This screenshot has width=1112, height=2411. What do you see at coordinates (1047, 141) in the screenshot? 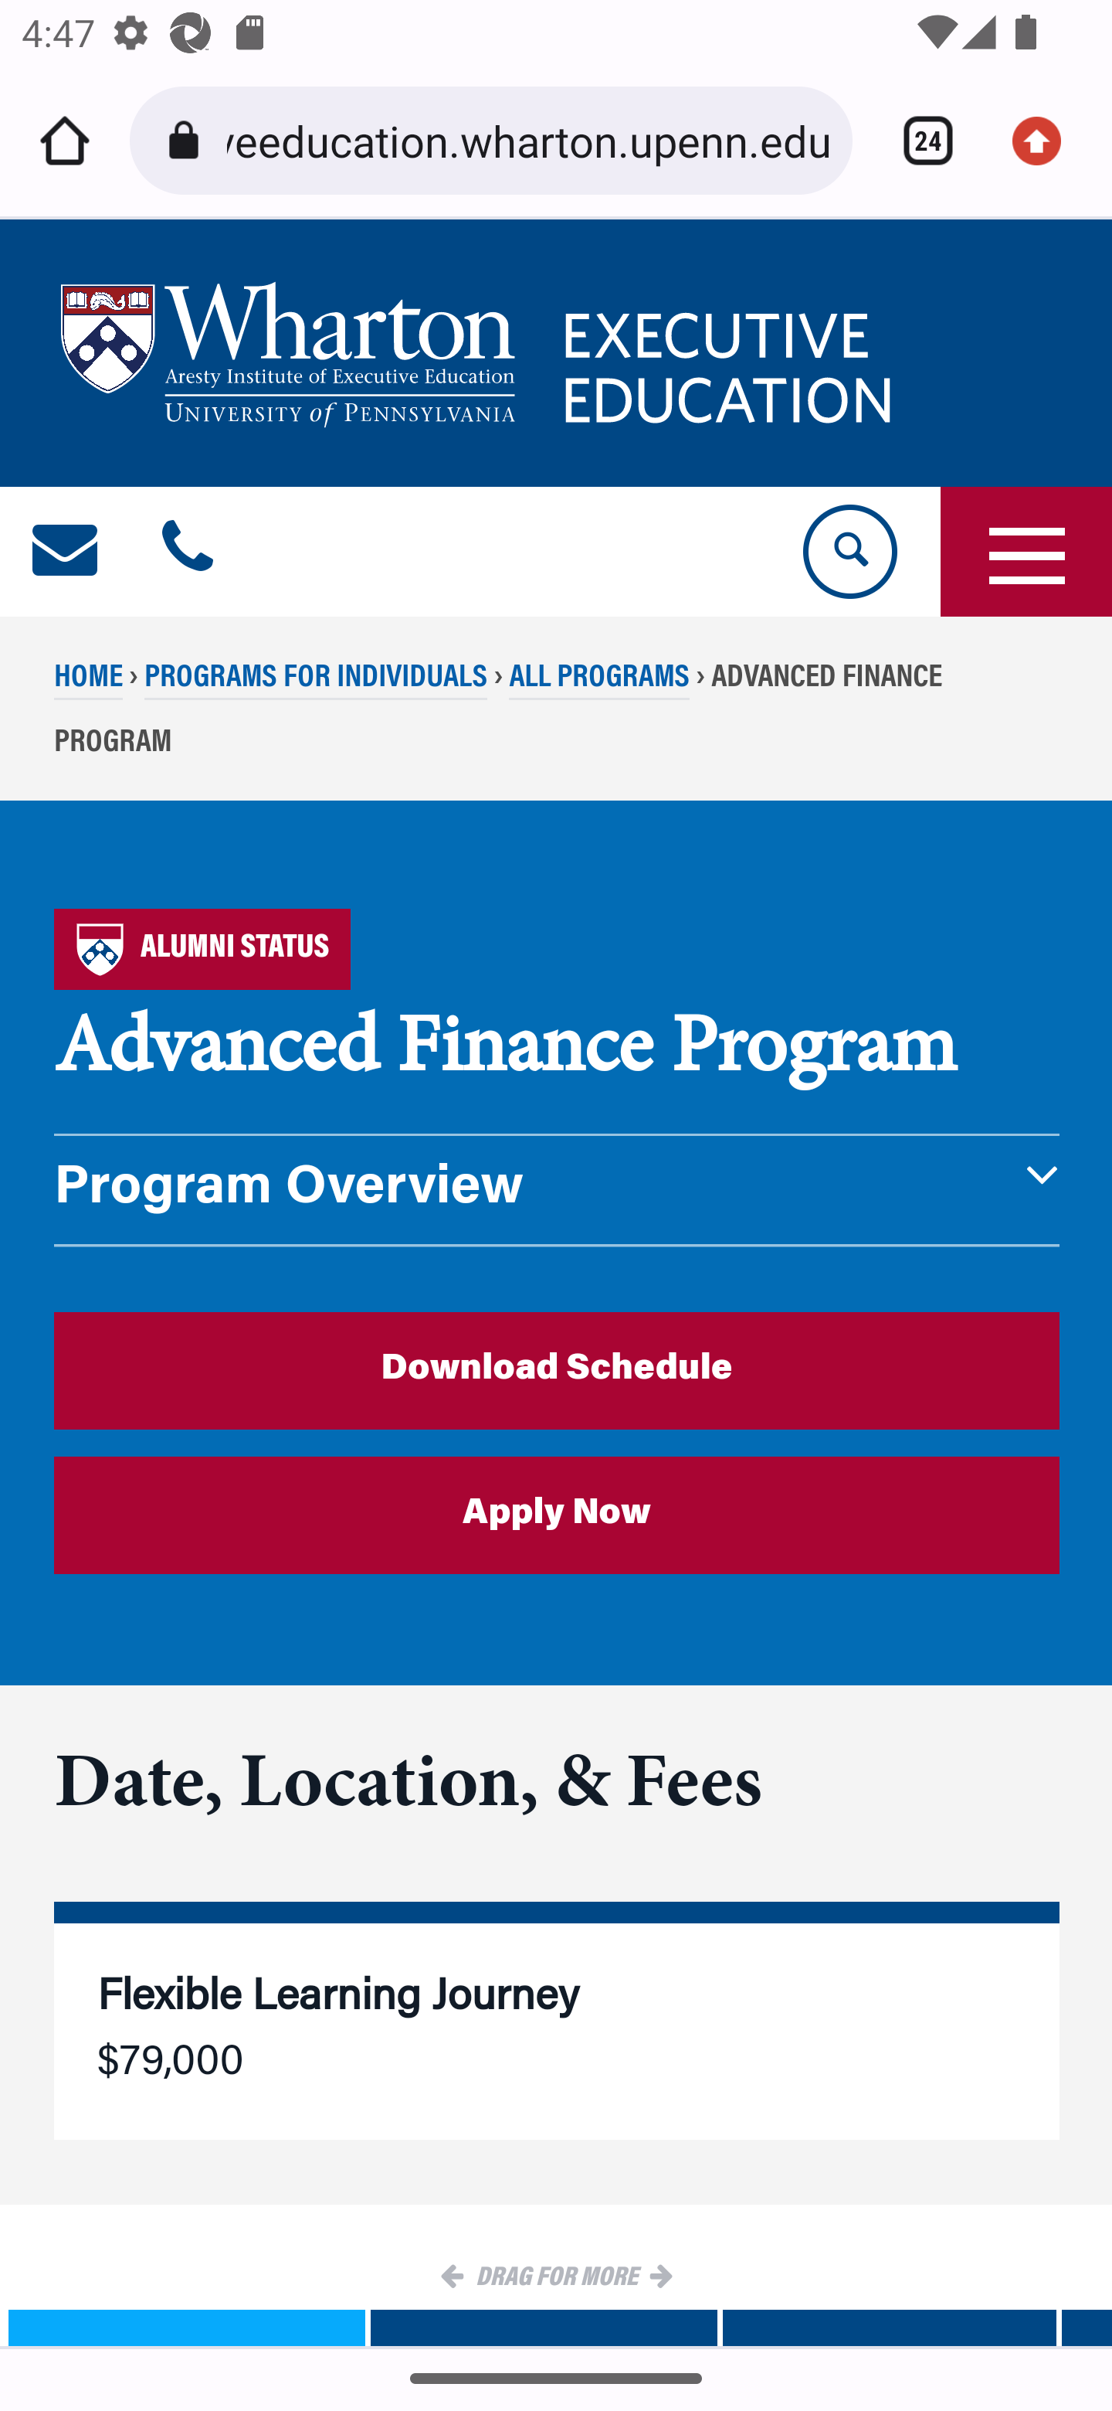
I see `Update available. More options` at bounding box center [1047, 141].